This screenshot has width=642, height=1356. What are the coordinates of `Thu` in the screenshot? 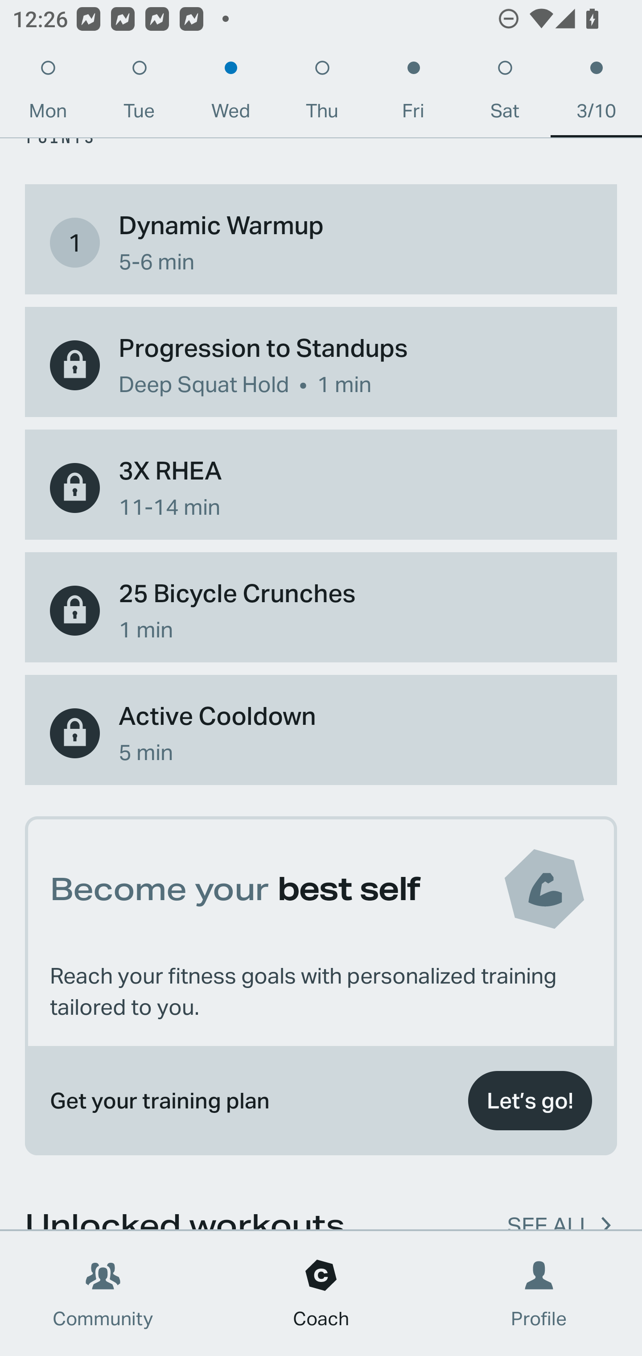 It's located at (322, 94).